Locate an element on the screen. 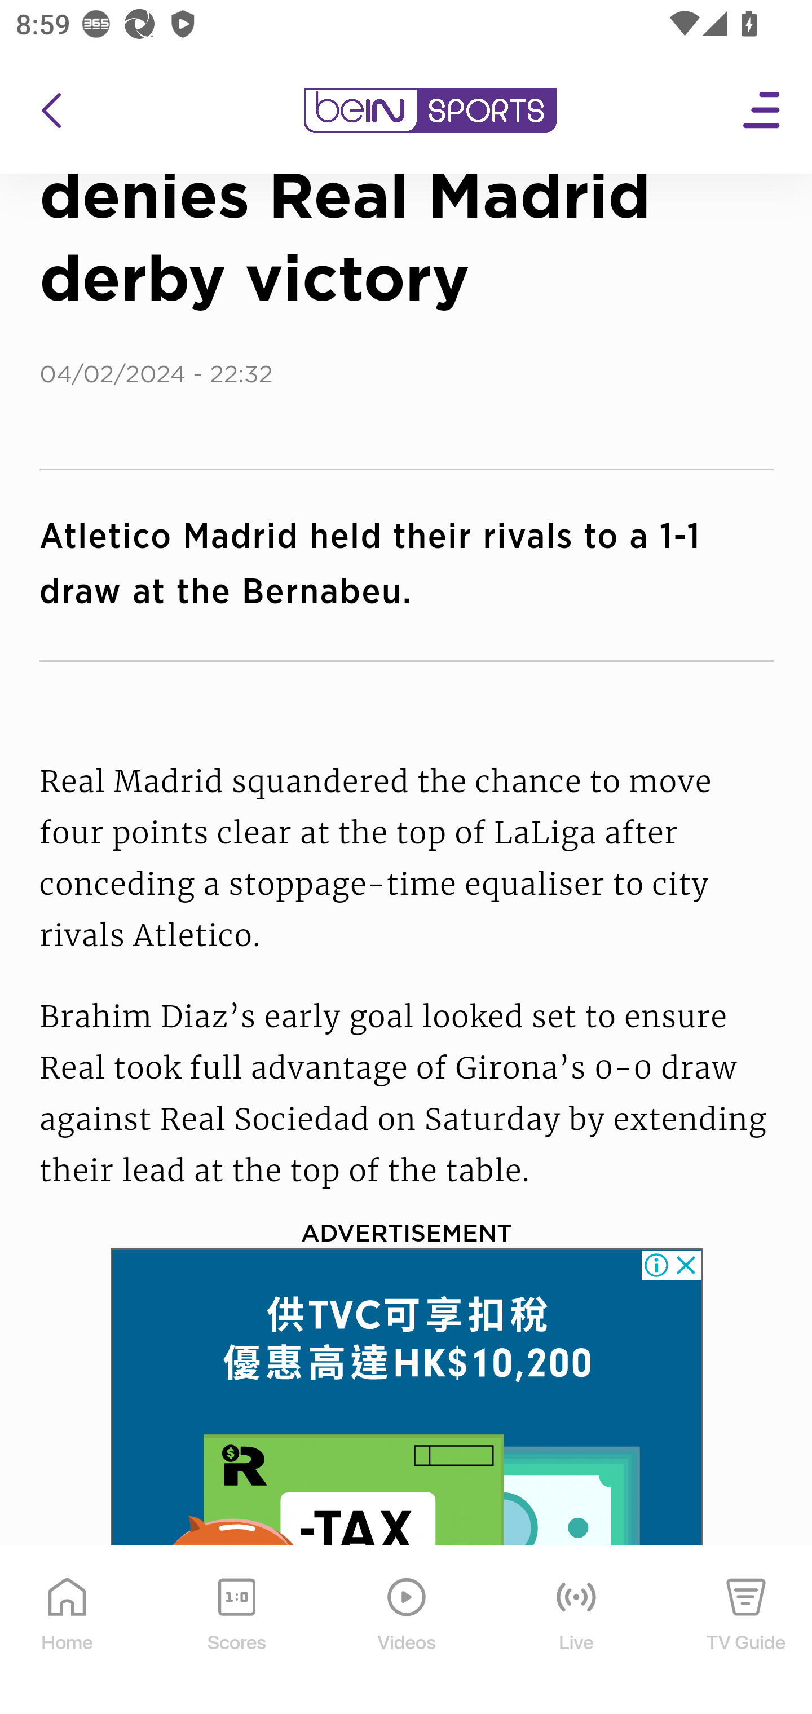 This screenshot has width=812, height=1714. Videos Videos Icon Videos is located at coordinates (407, 1631).